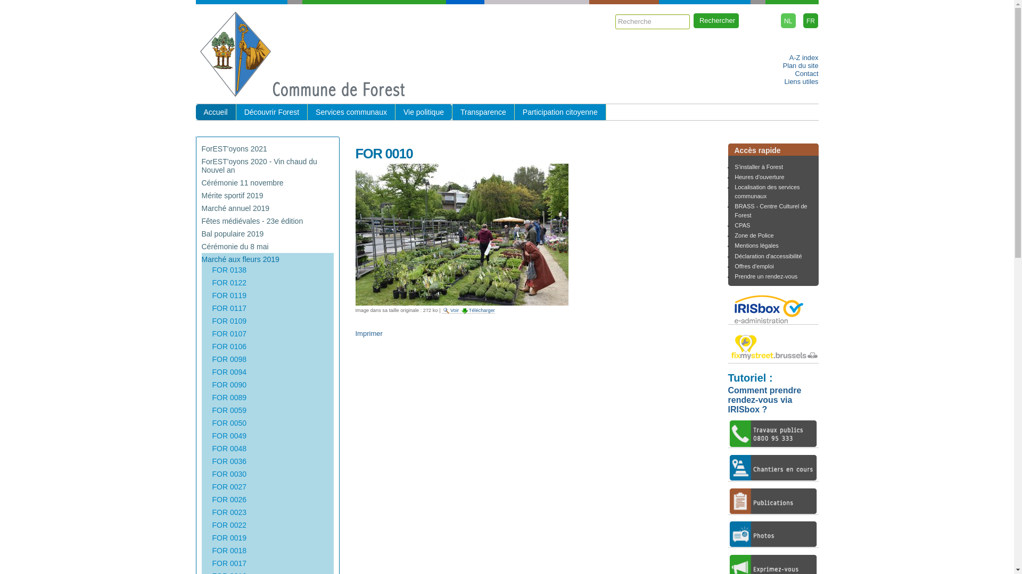 The width and height of the screenshot is (1022, 574). What do you see at coordinates (229, 270) in the screenshot?
I see `FOR 0138` at bounding box center [229, 270].